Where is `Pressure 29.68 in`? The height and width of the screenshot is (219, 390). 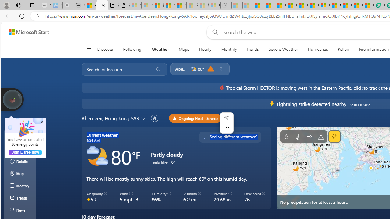 Pressure 29.68 in is located at coordinates (223, 197).